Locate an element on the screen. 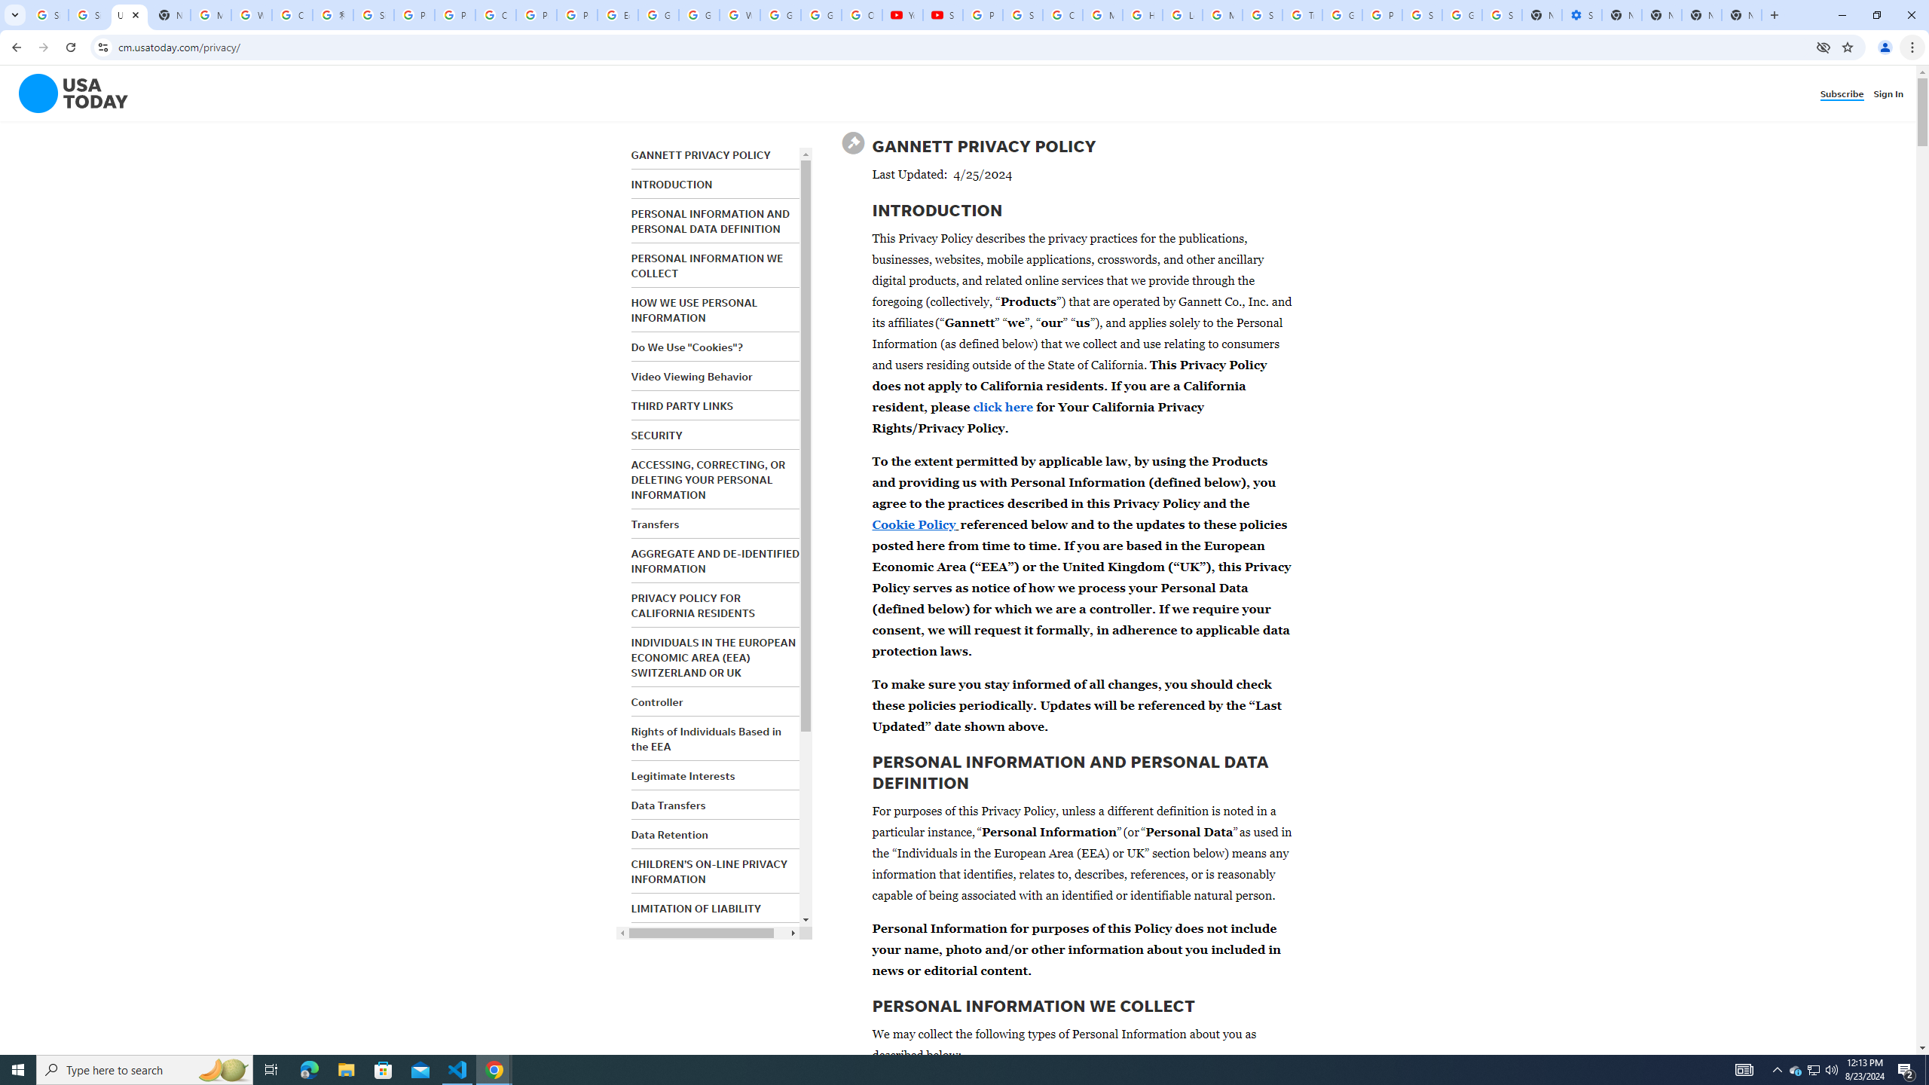 The width and height of the screenshot is (1929, 1085). PERSONAL INFORMATION WE COLLECT is located at coordinates (707, 265).